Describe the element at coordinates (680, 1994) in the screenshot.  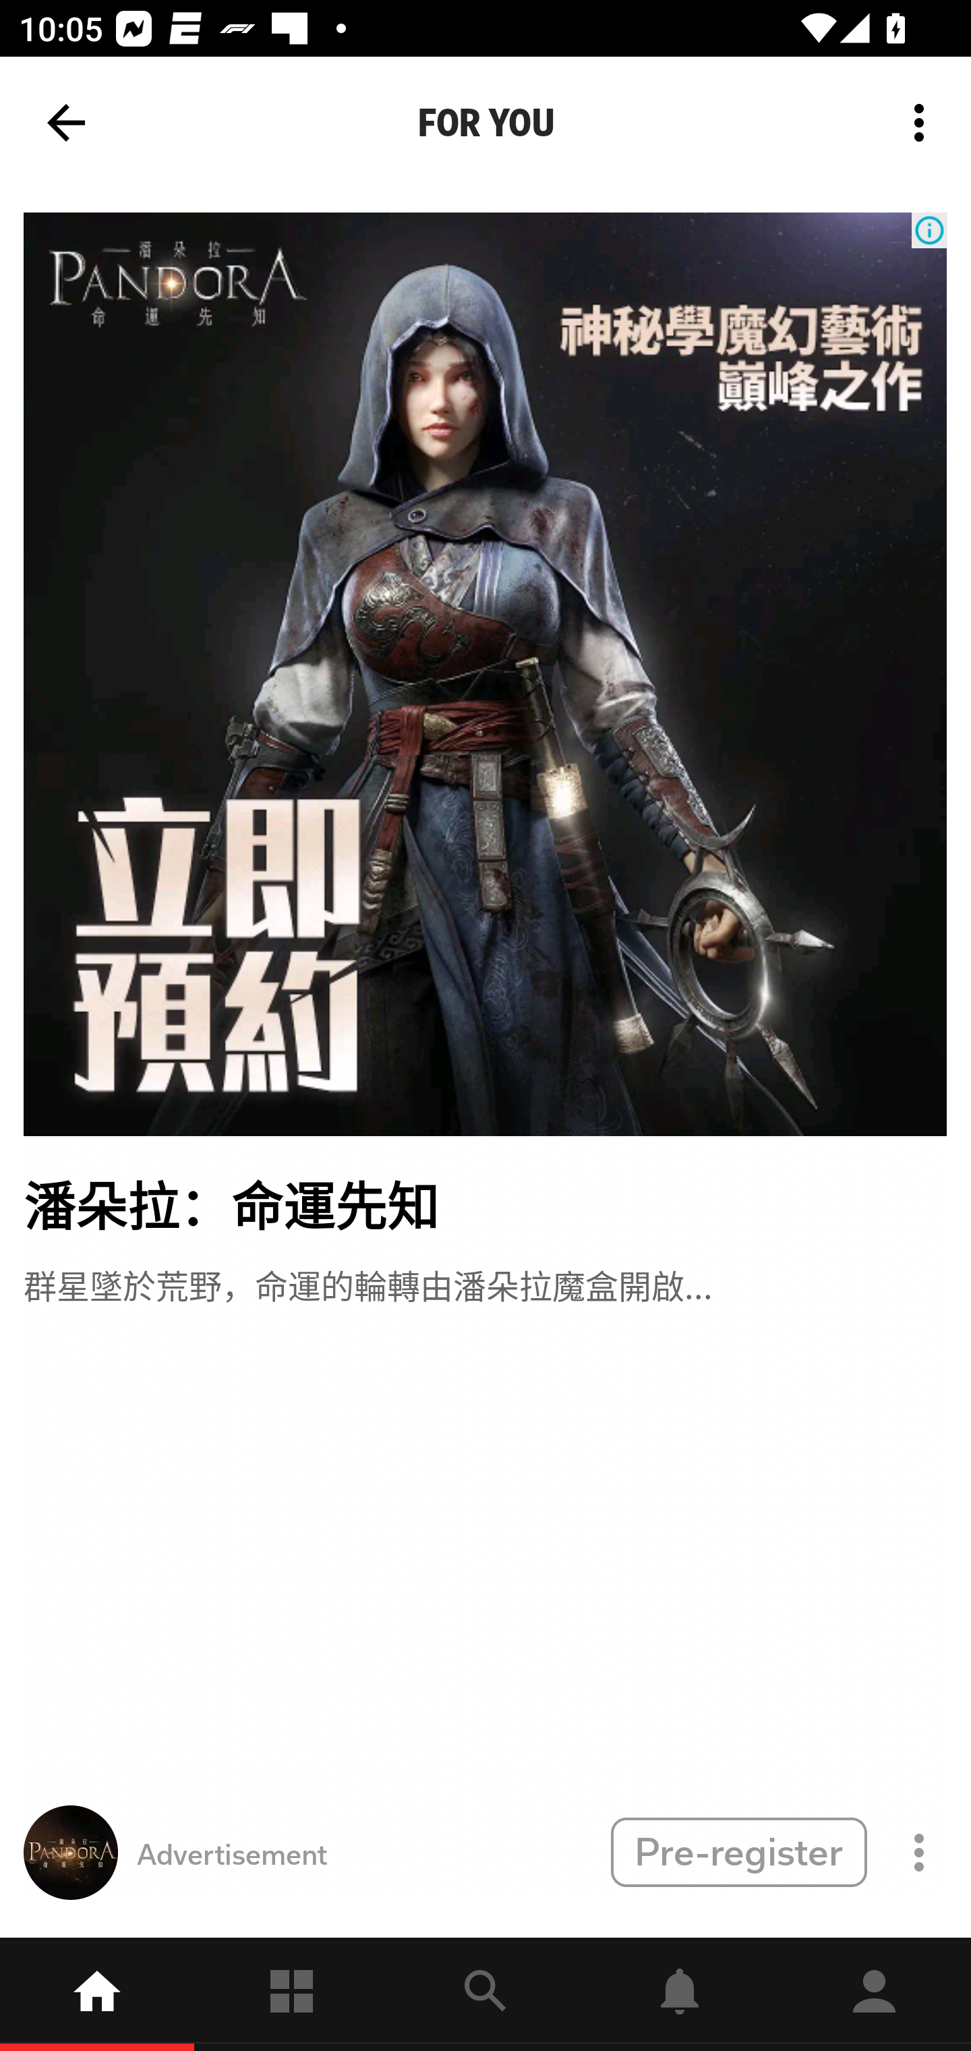
I see `Notifications` at that location.